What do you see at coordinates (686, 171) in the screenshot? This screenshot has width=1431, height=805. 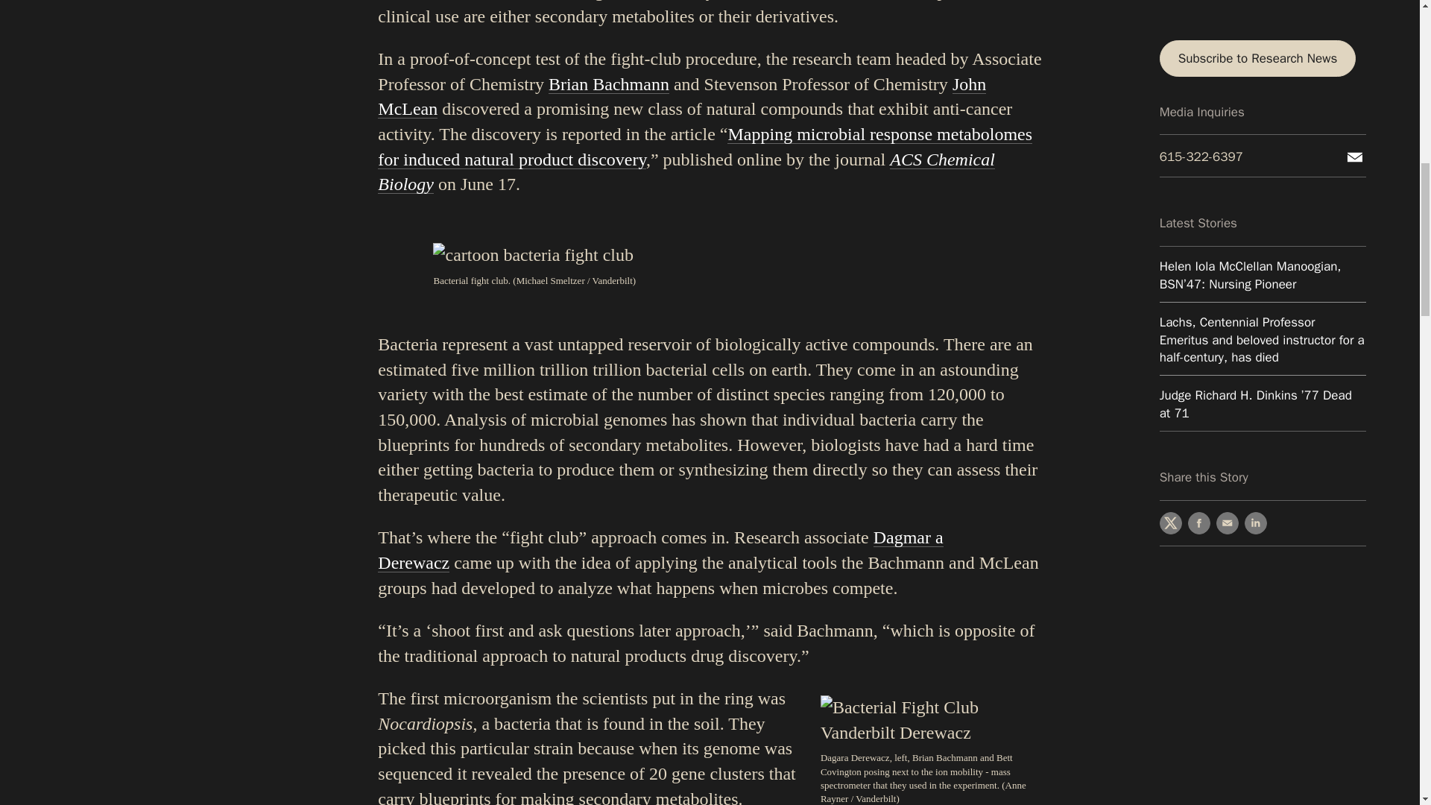 I see `ACS Chemical Biology` at bounding box center [686, 171].